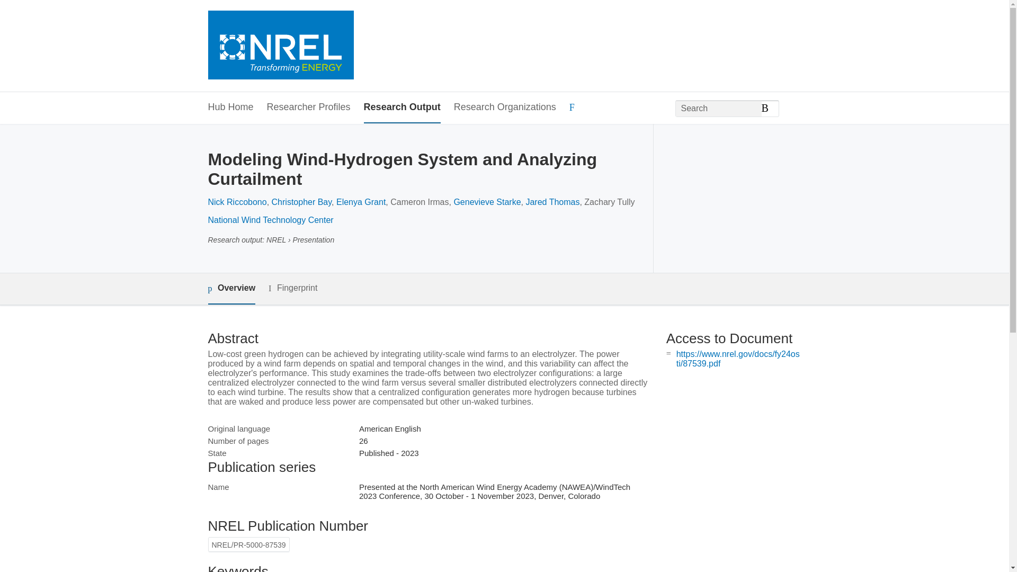 Image resolution: width=1017 pixels, height=572 pixels. What do you see at coordinates (280, 46) in the screenshot?
I see `National Renewable Energy Laboratory Hub Home` at bounding box center [280, 46].